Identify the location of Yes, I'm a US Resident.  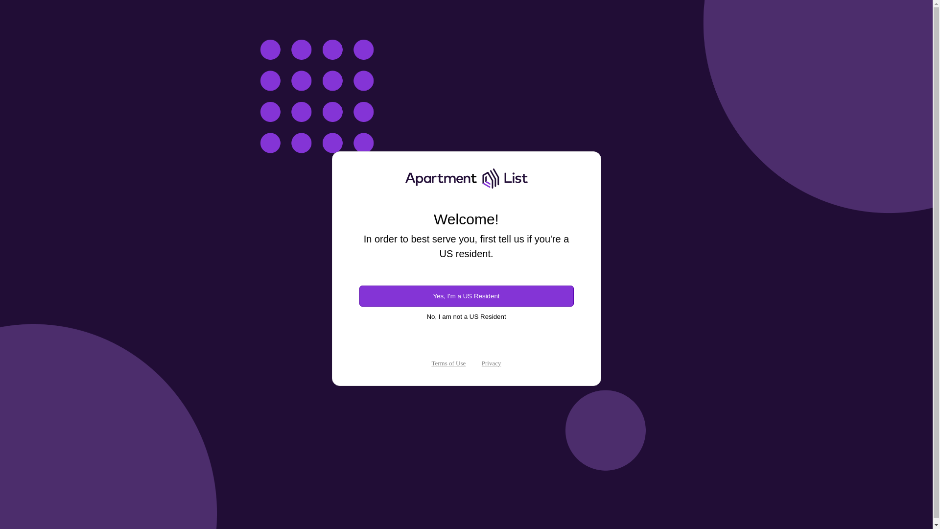
(466, 296).